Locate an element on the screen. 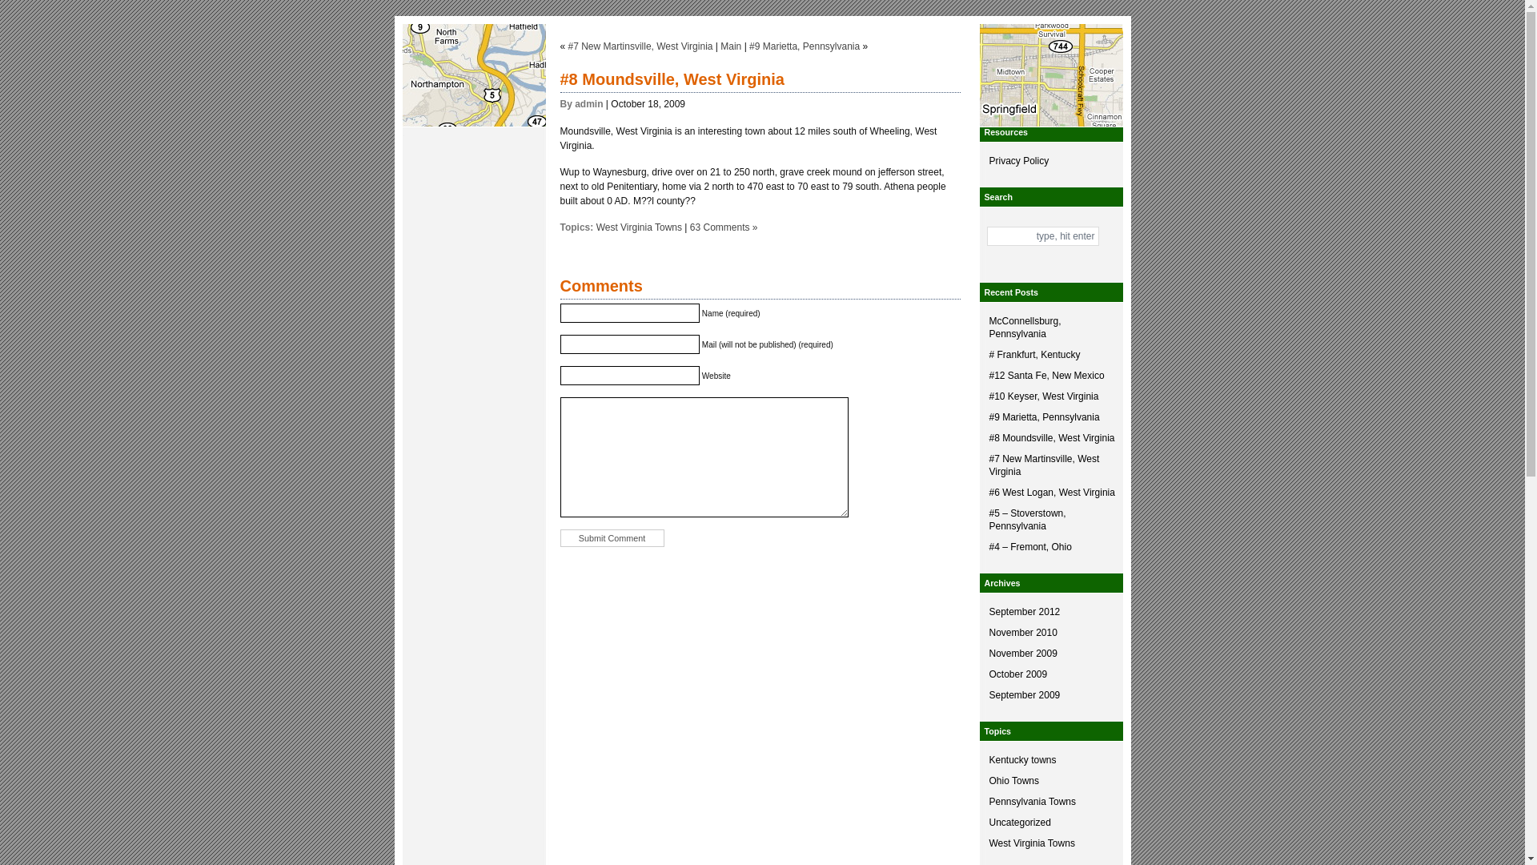 This screenshot has width=1537, height=865. #6 West Logan, West Virginia is located at coordinates (1052, 493).